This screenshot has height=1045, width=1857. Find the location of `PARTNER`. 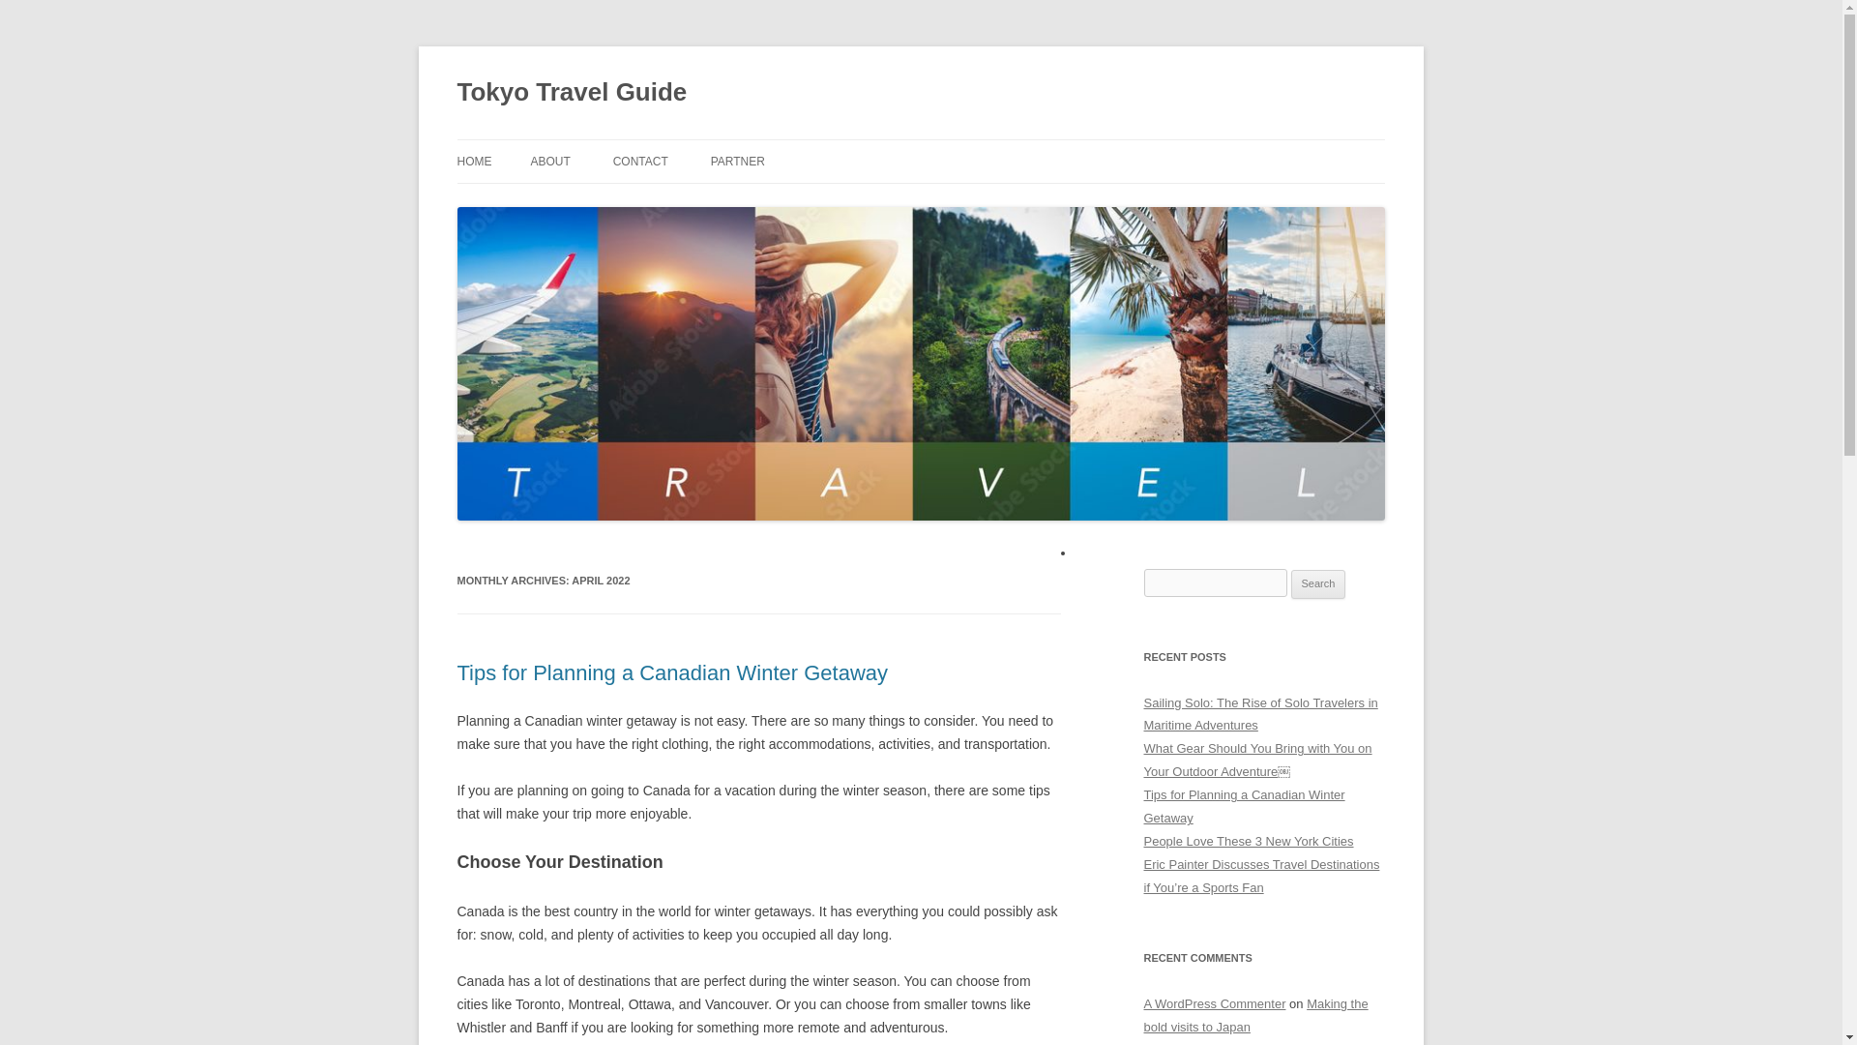

PARTNER is located at coordinates (738, 161).